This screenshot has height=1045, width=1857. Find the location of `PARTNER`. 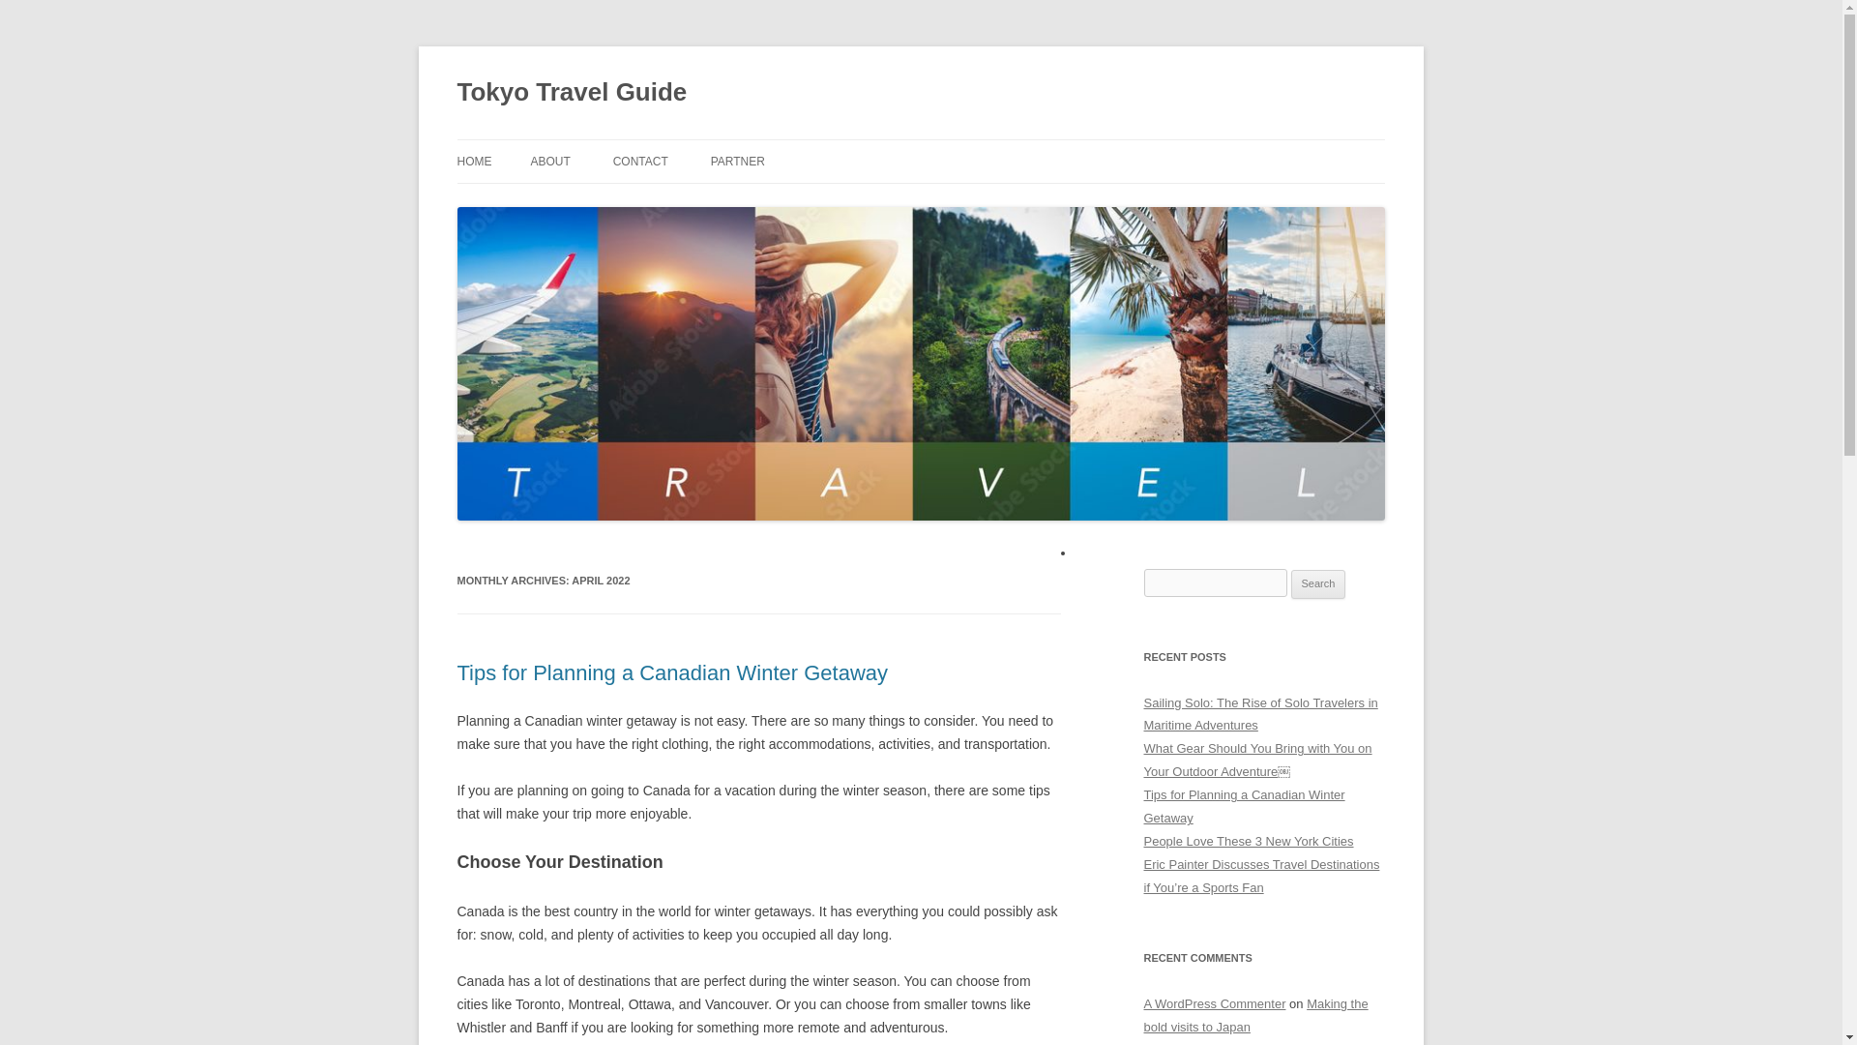

PARTNER is located at coordinates (738, 161).